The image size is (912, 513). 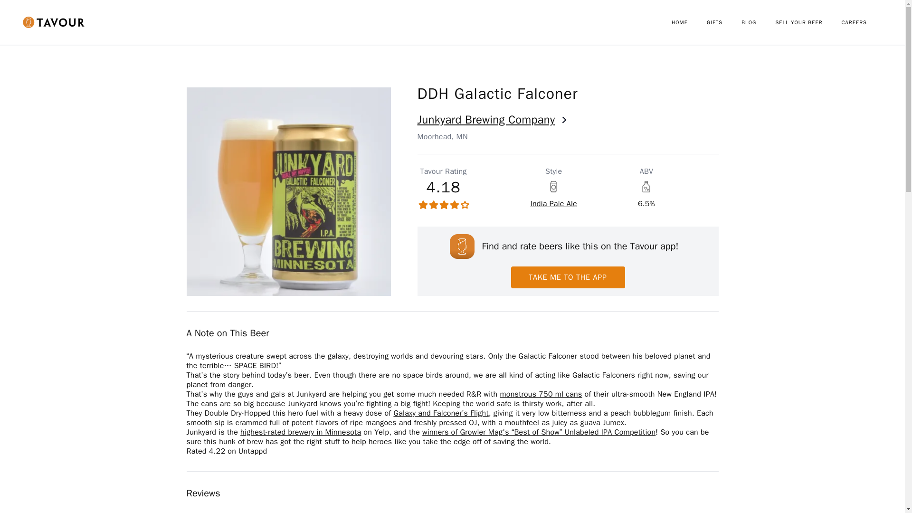 I want to click on HOME, so click(x=689, y=22).